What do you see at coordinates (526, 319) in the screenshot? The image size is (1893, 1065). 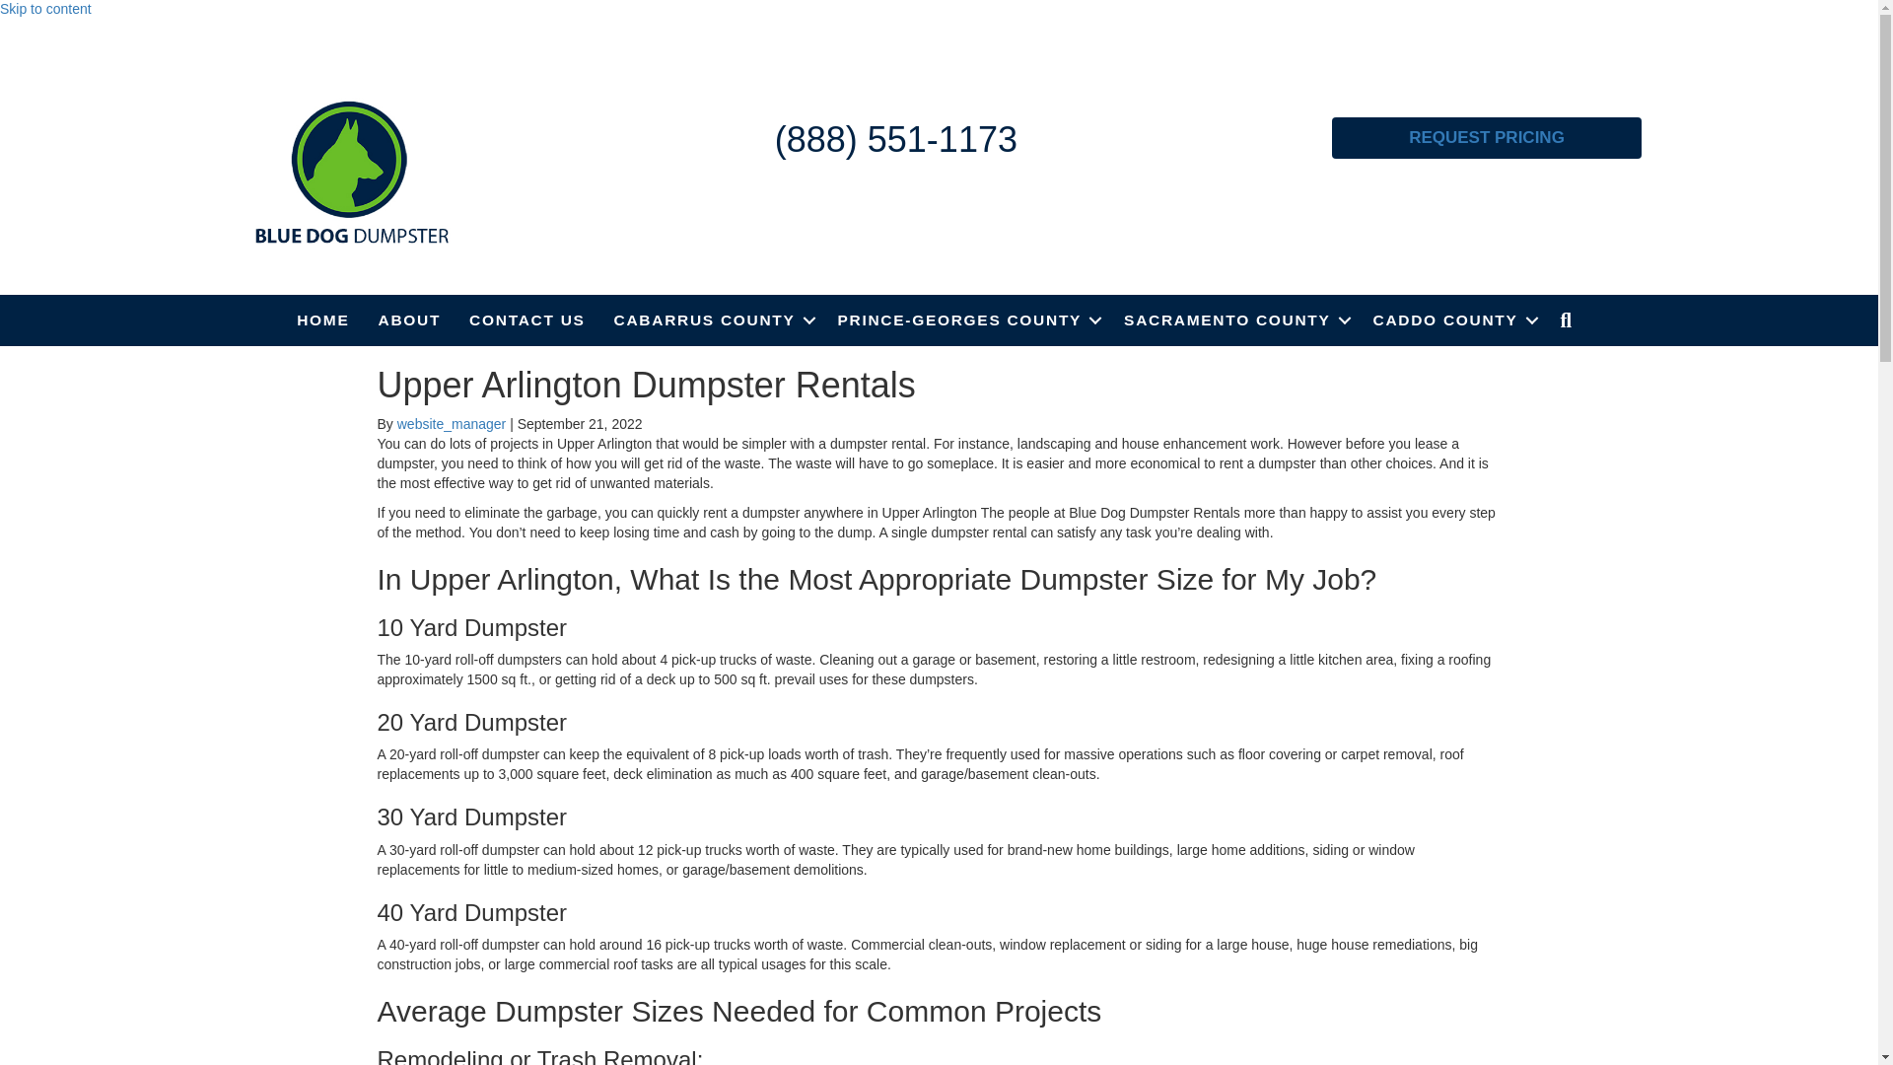 I see `CONTACT US` at bounding box center [526, 319].